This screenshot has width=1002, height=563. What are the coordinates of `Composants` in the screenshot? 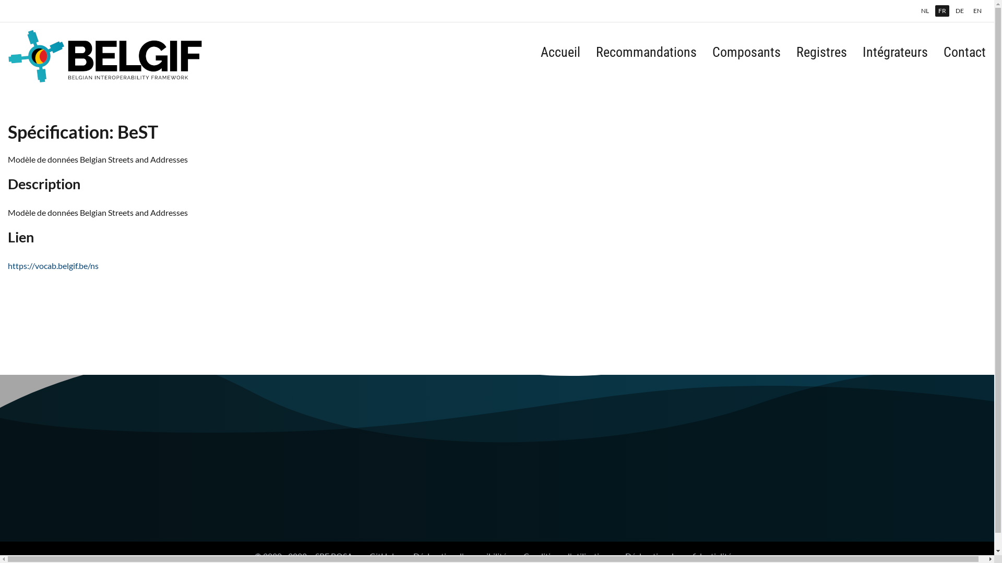 It's located at (746, 56).